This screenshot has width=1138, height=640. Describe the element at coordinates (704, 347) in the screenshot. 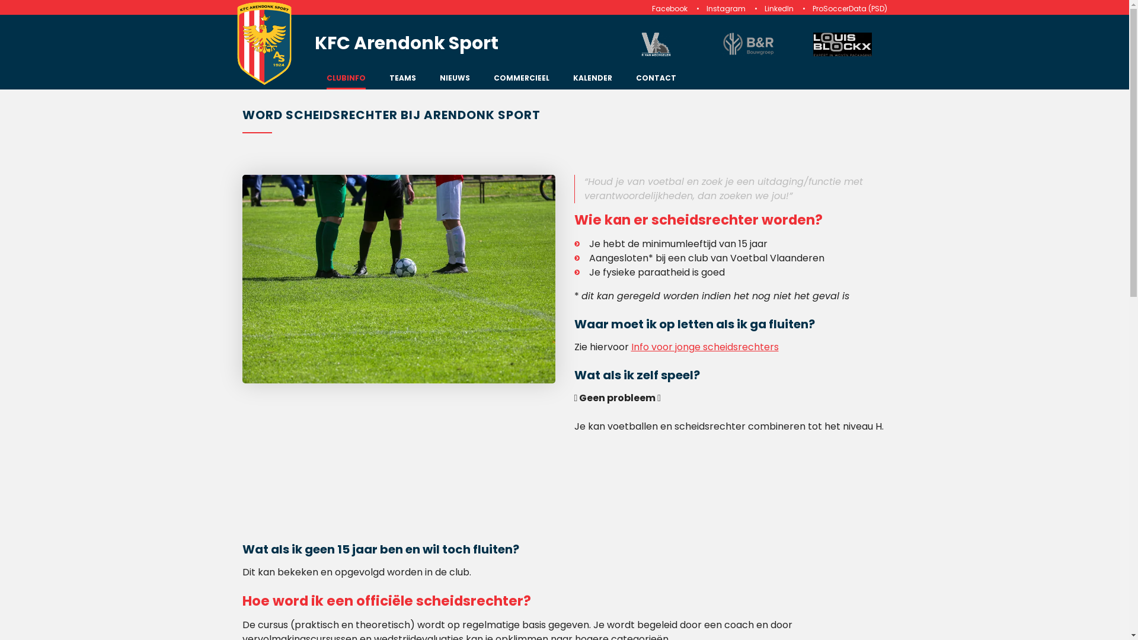

I see `Info voor jonge scheidsrechters` at that location.